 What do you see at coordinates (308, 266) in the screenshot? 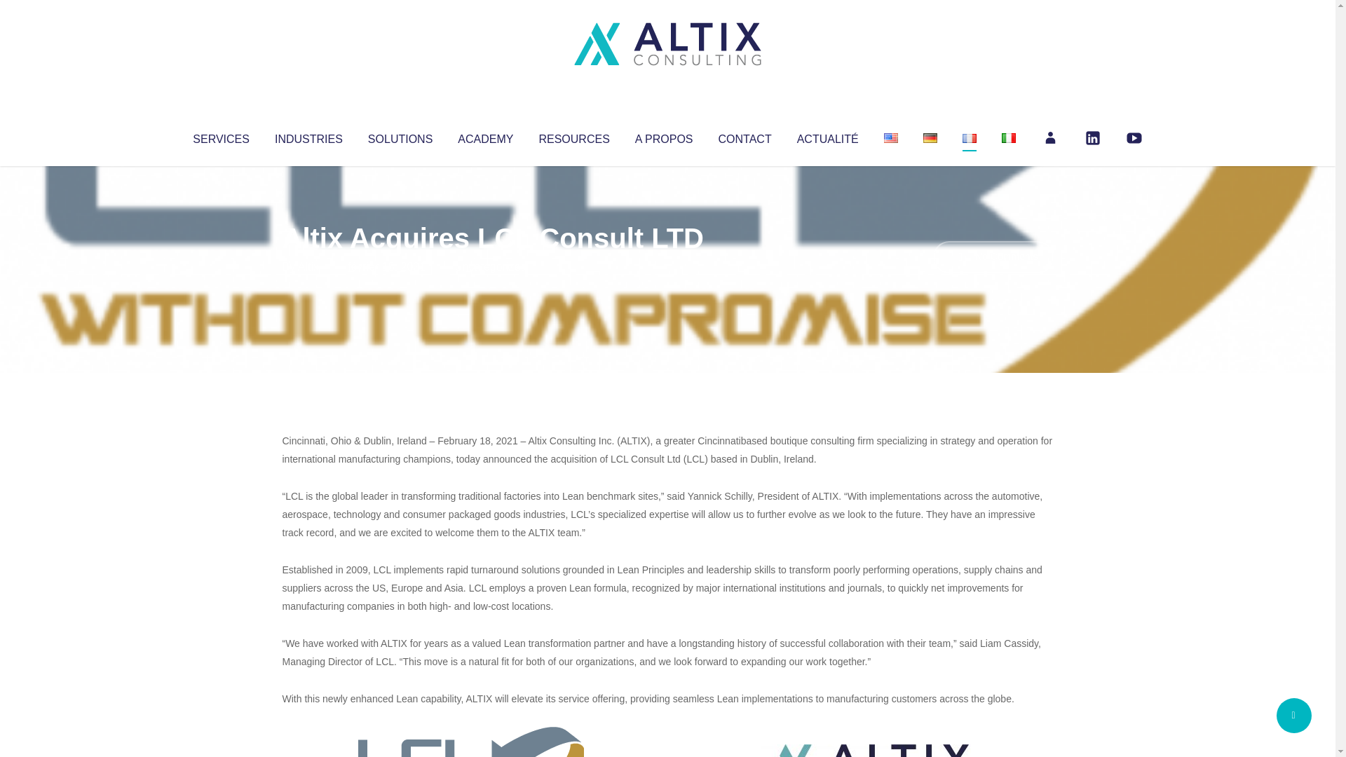
I see `Articles par Altix` at bounding box center [308, 266].